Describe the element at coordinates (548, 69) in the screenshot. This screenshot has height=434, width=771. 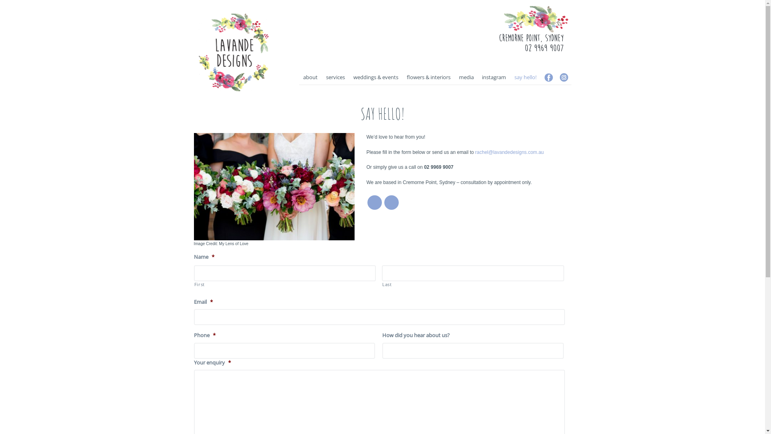
I see `facebook` at that location.